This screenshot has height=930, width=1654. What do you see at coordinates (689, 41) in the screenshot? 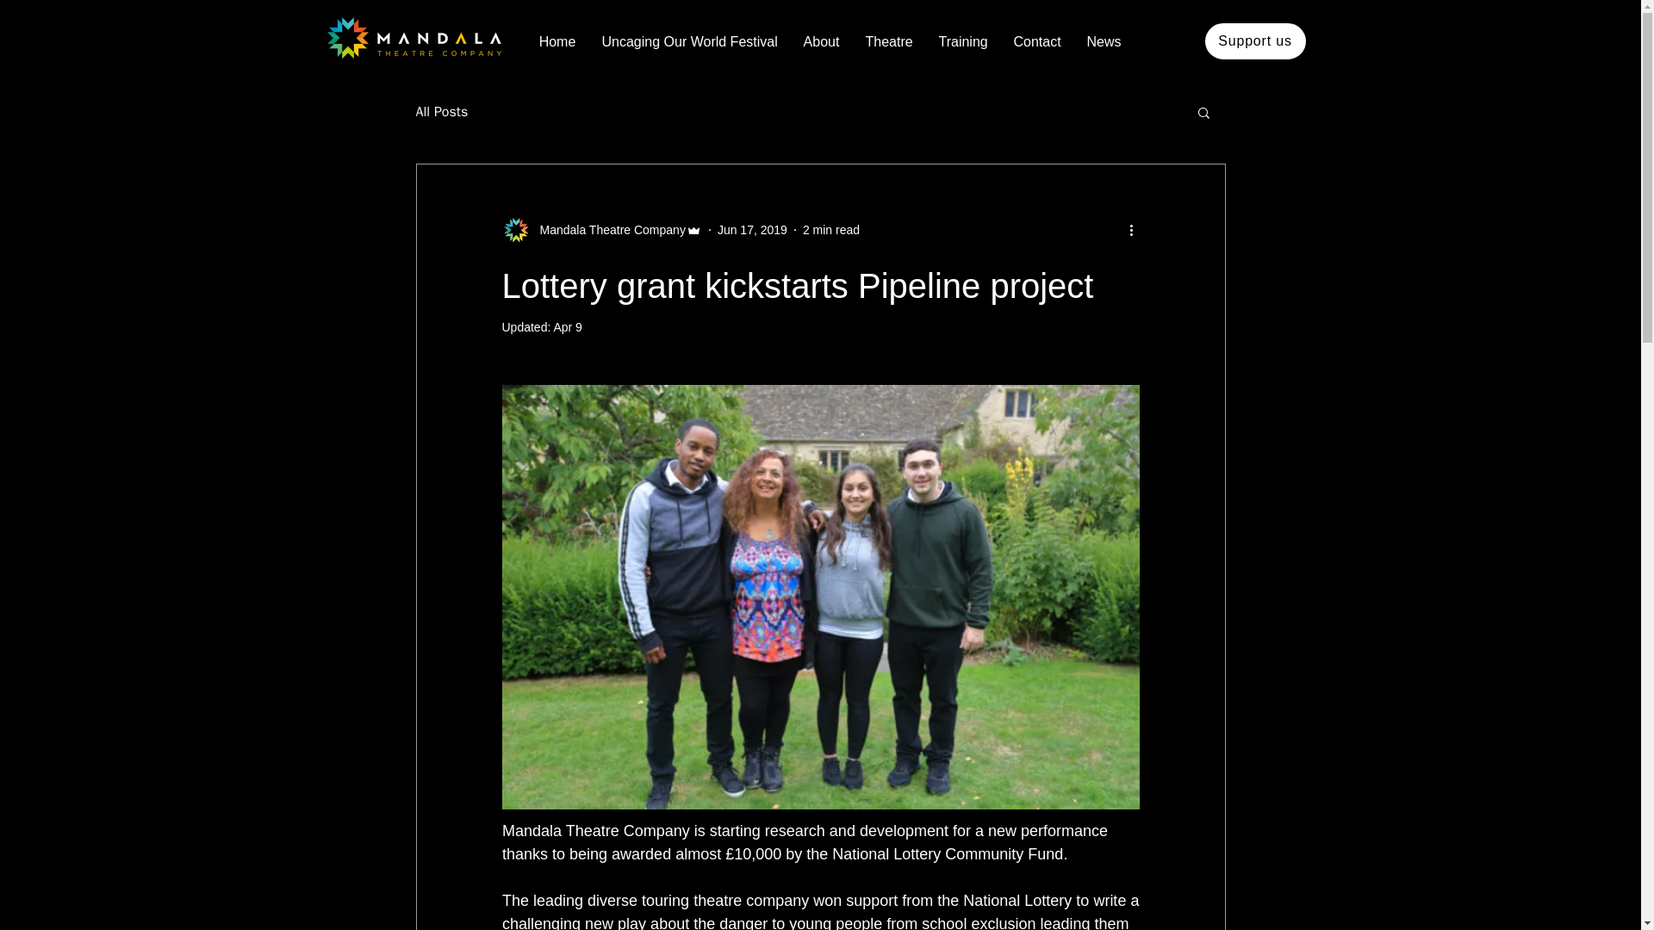
I see `Uncaging Our World Festival` at bounding box center [689, 41].